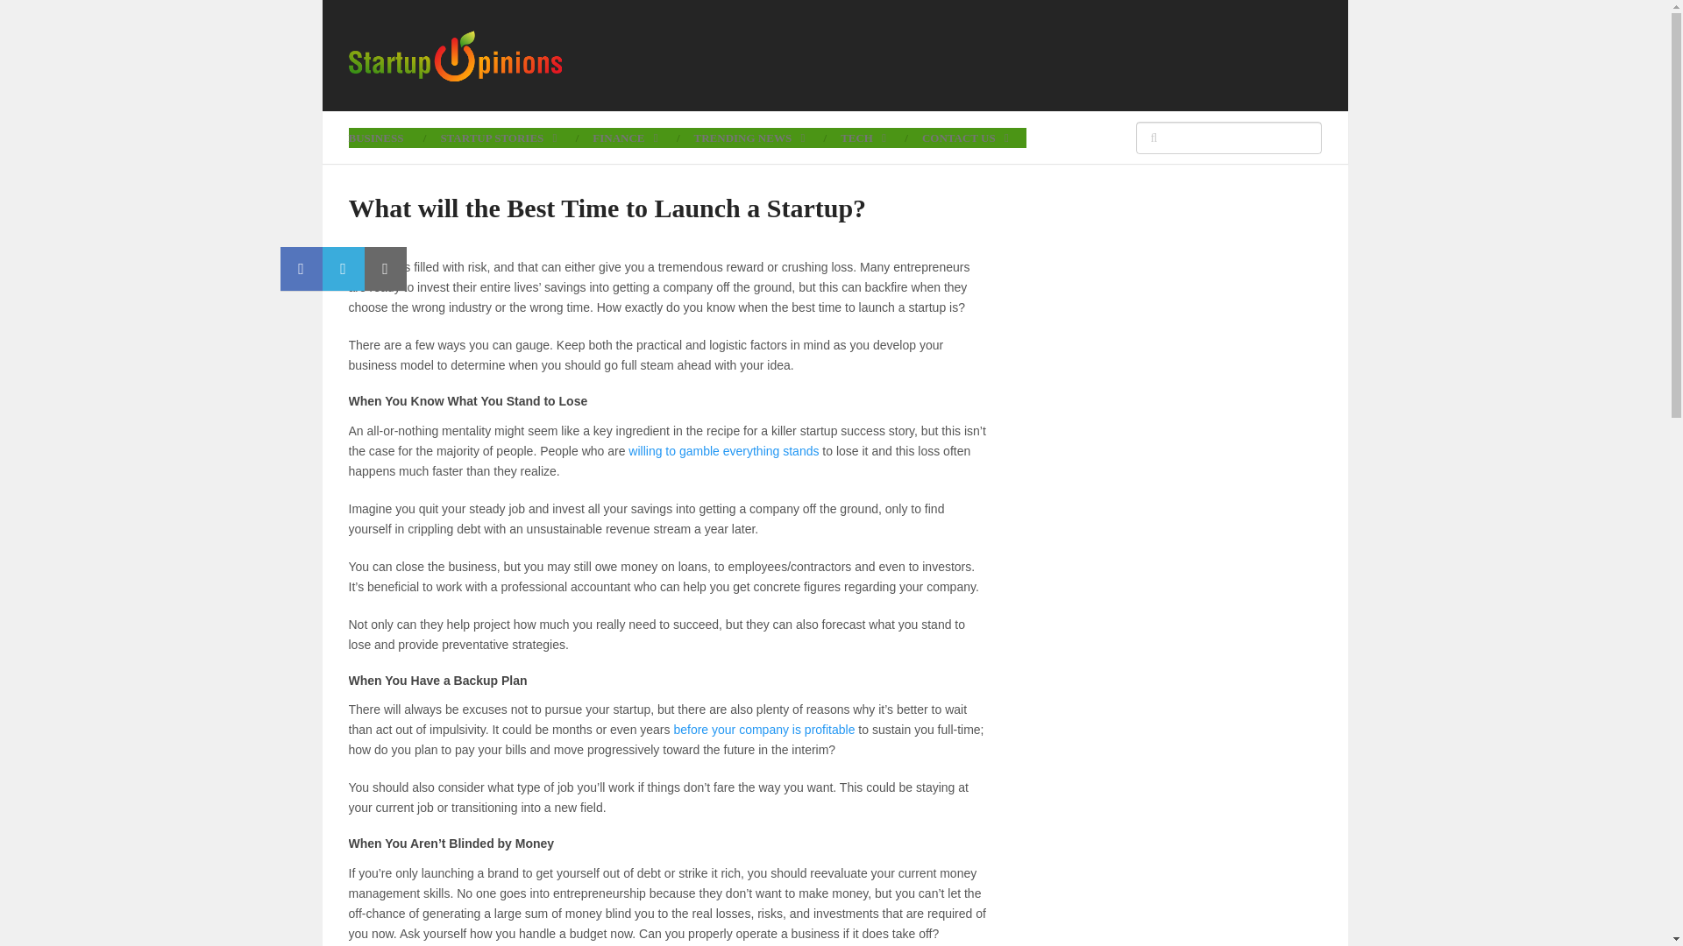  What do you see at coordinates (764, 730) in the screenshot?
I see `before your company is profitable` at bounding box center [764, 730].